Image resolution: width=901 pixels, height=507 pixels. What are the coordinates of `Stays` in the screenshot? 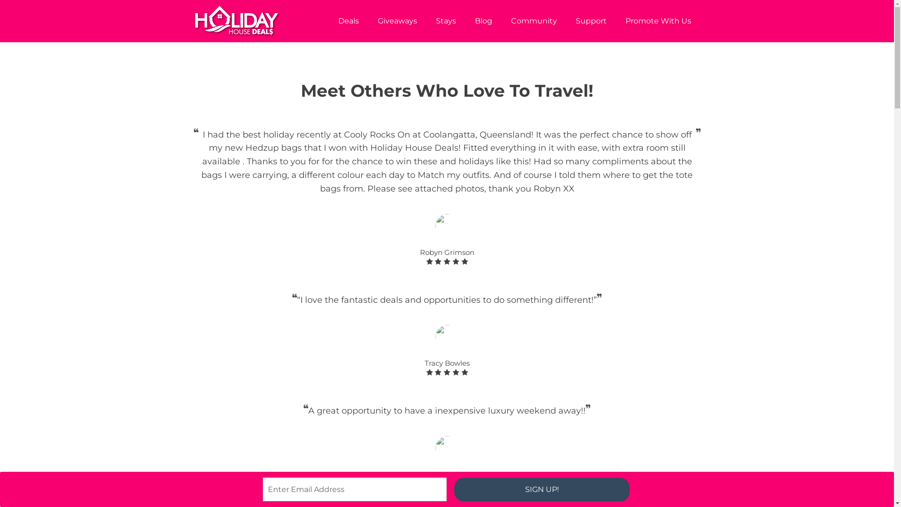 It's located at (446, 21).